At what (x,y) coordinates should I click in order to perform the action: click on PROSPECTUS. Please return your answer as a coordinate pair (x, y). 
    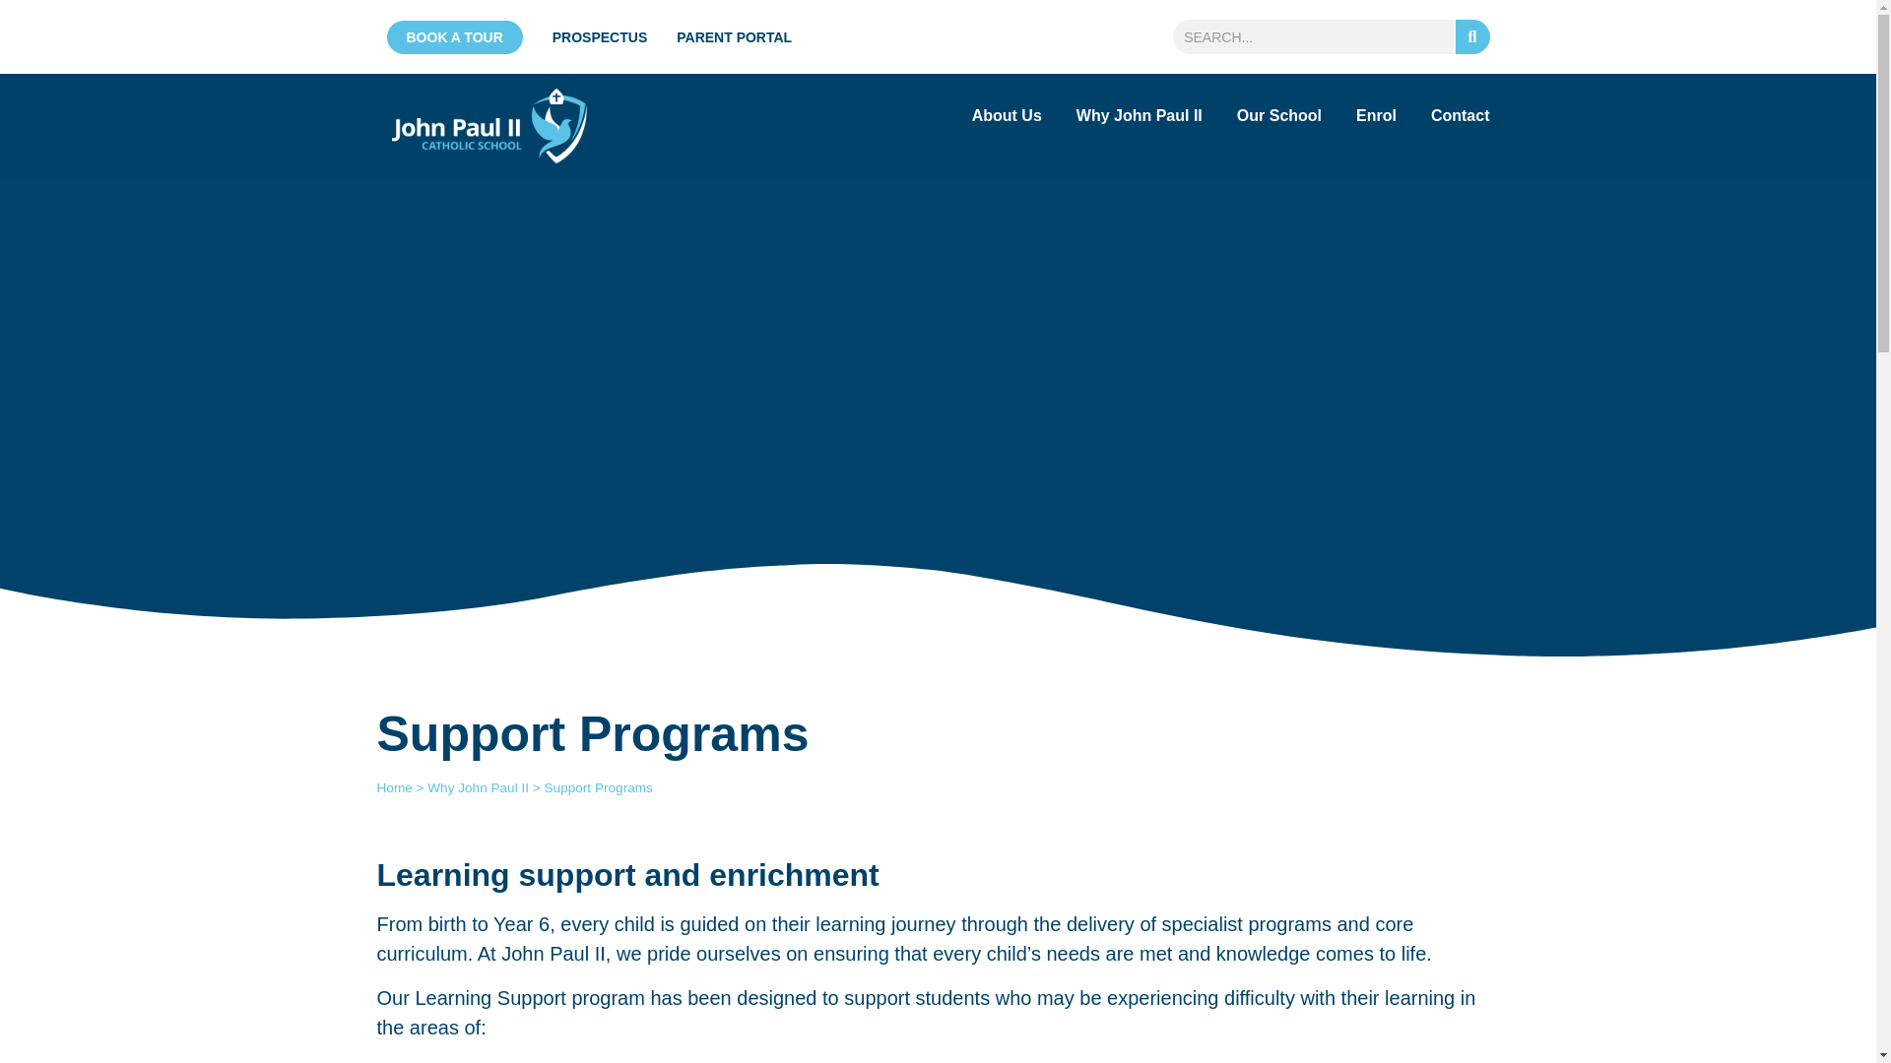
    Looking at the image, I should click on (599, 37).